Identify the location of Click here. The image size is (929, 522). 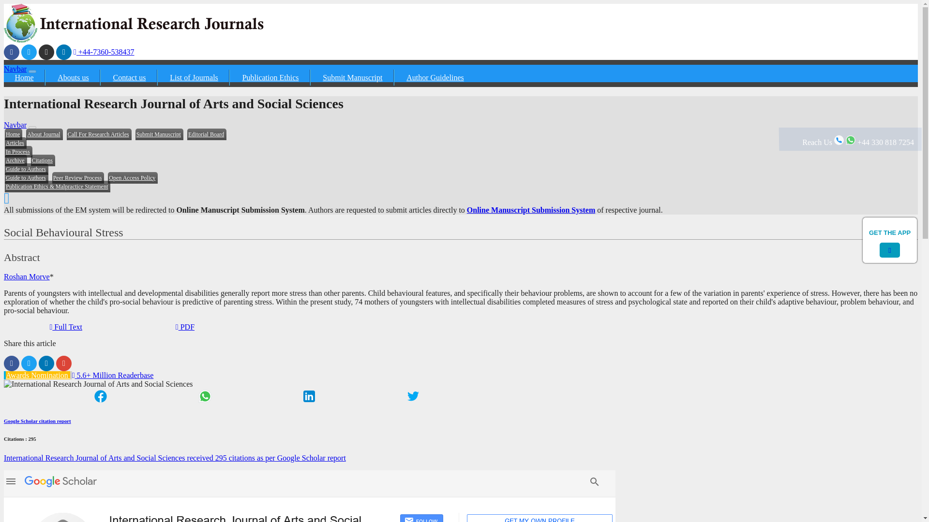
(43, 160).